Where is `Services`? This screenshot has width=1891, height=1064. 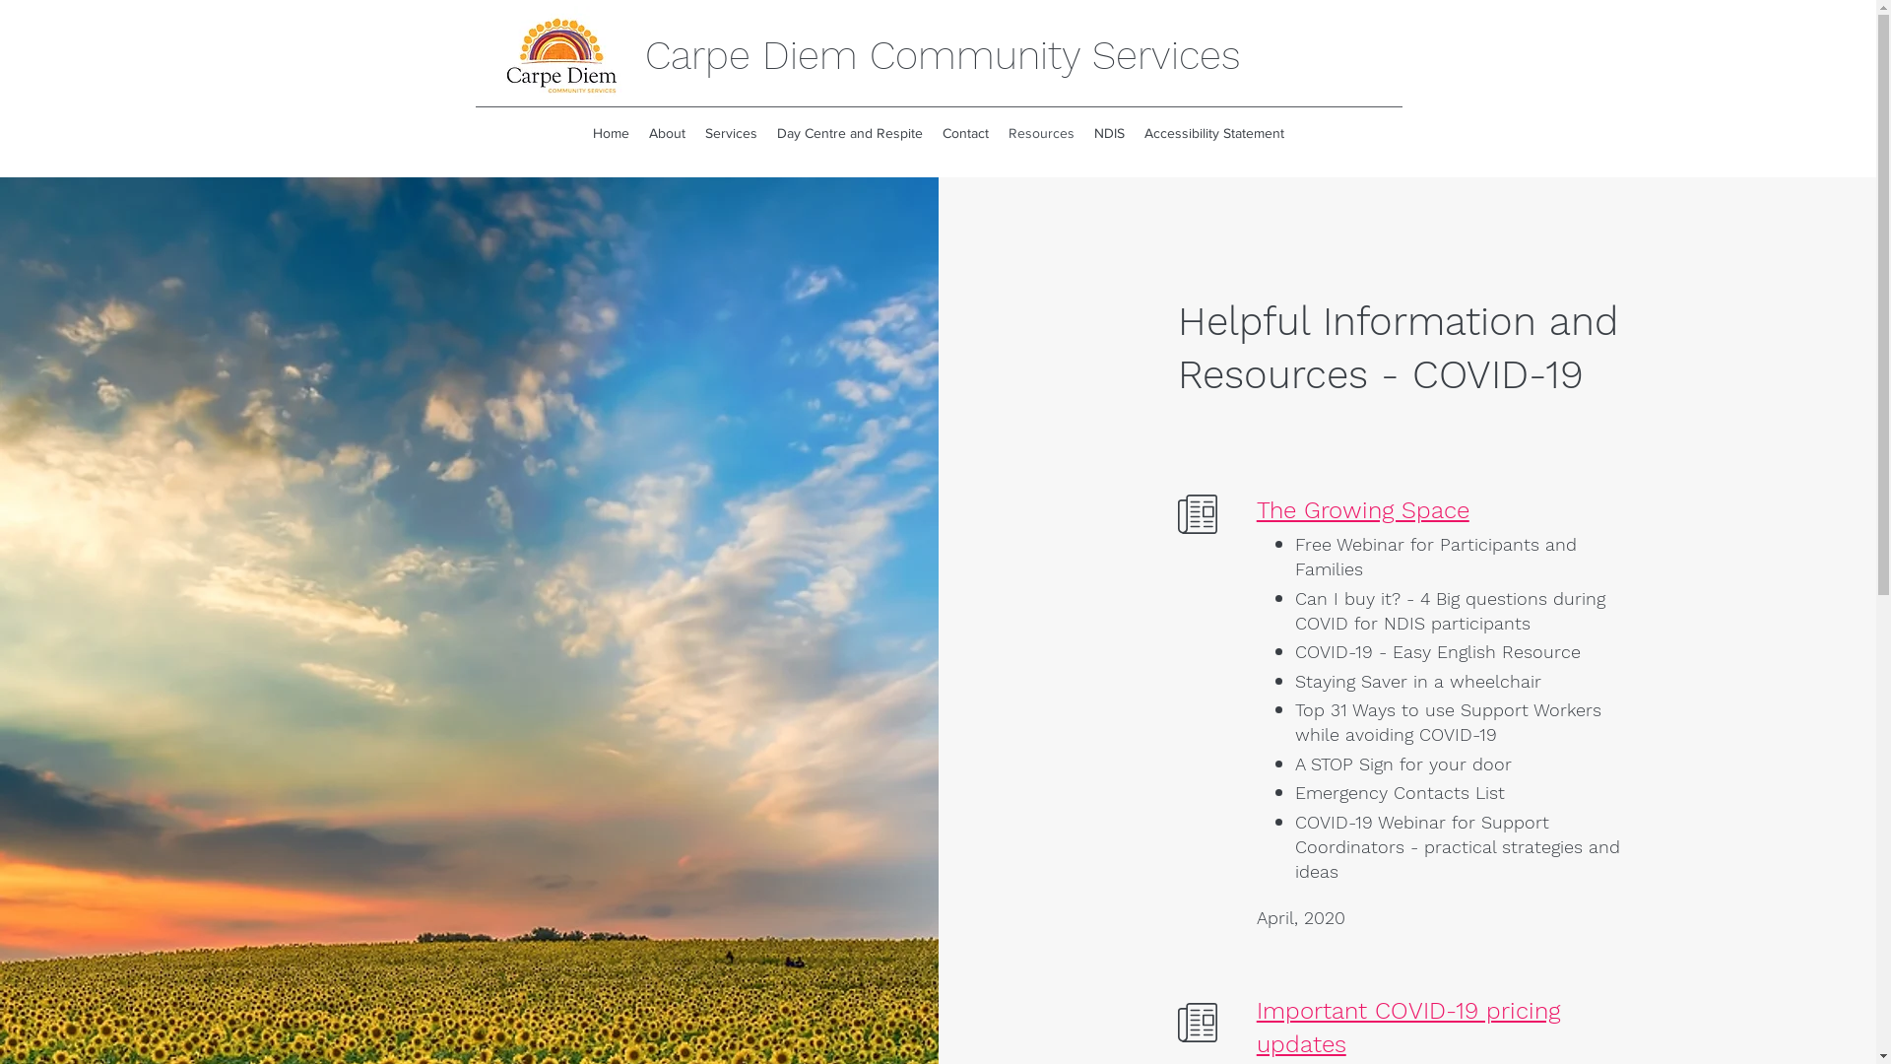 Services is located at coordinates (731, 134).